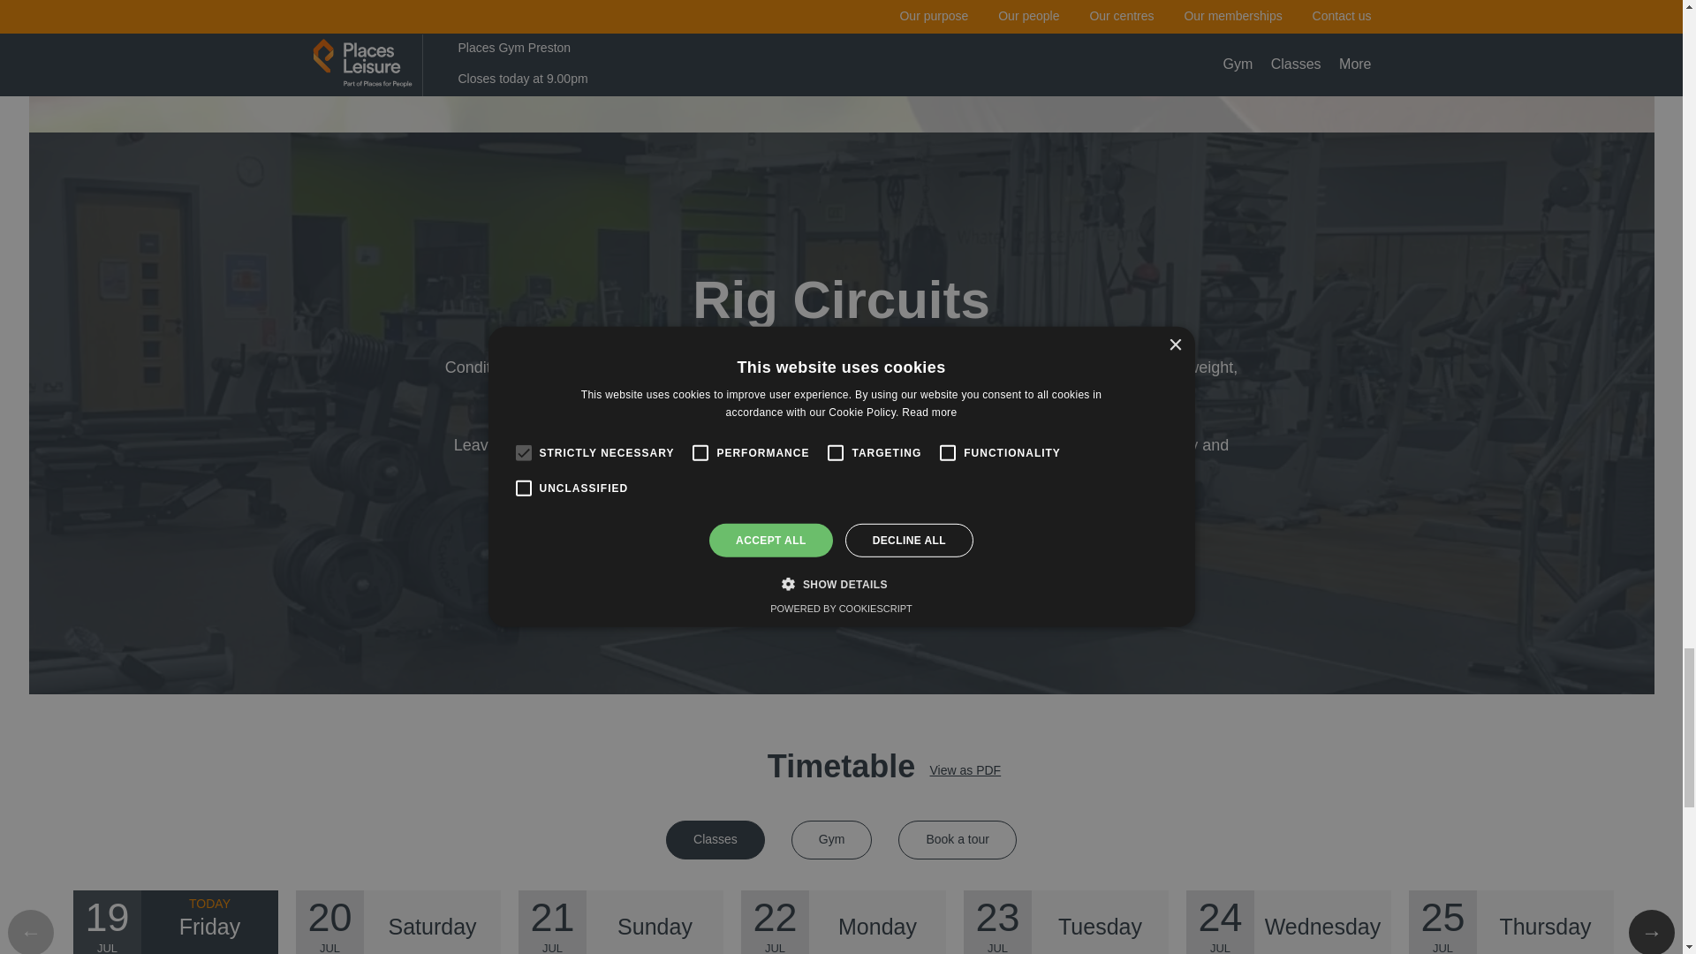  I want to click on Gym, so click(832, 839).